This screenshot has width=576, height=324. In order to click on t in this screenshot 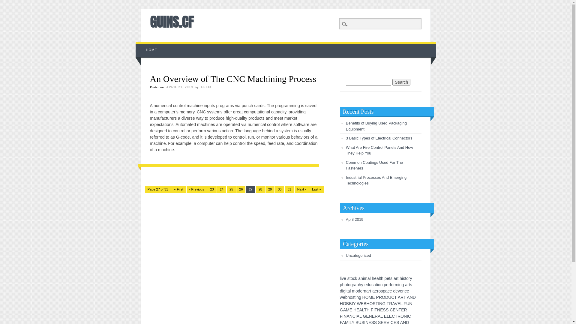, I will do `click(350, 278)`.